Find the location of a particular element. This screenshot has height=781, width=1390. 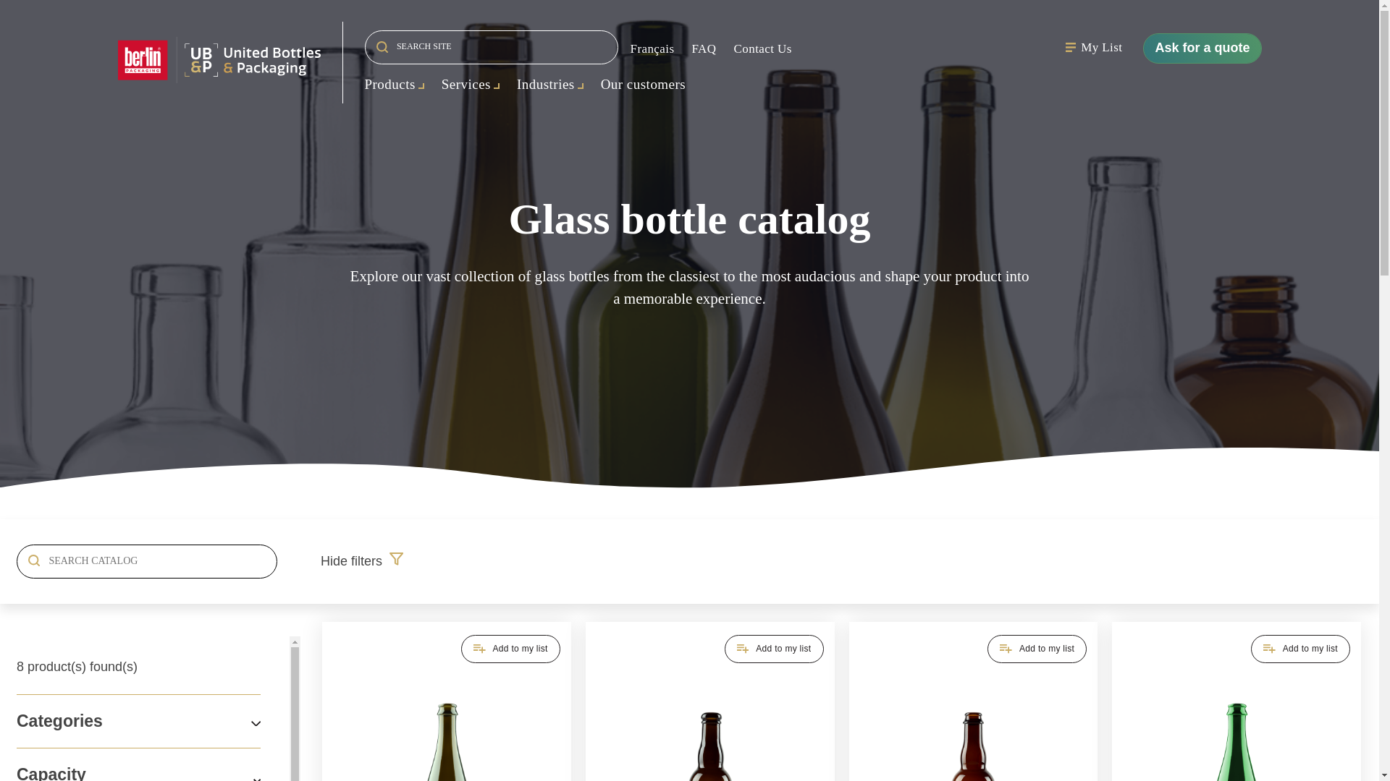

Our customers is located at coordinates (643, 84).